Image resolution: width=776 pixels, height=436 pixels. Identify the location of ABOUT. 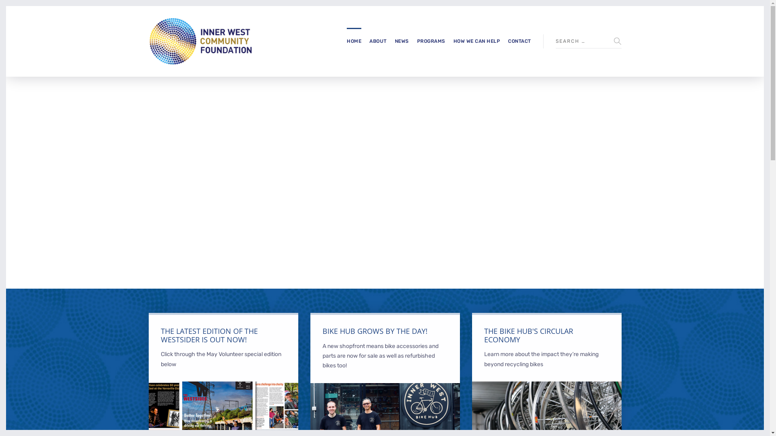
(378, 41).